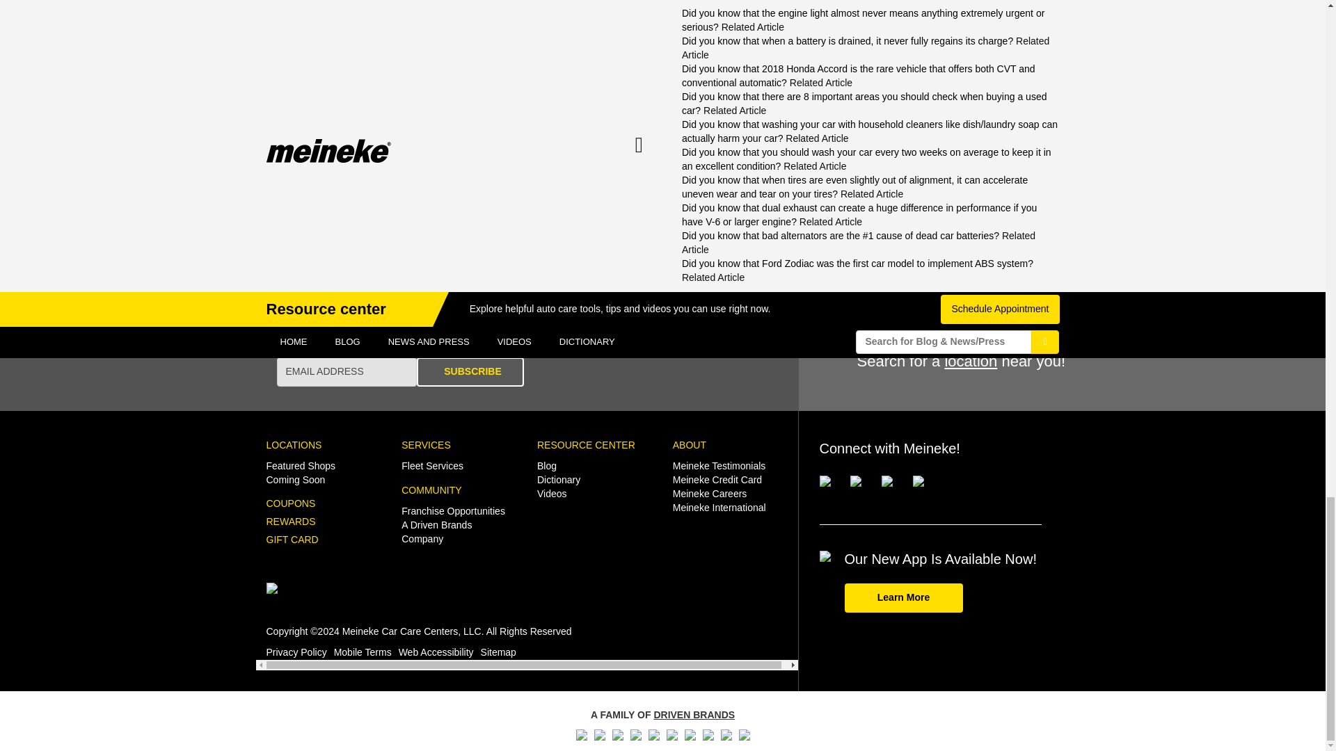  What do you see at coordinates (407, 218) in the screenshot?
I see `Vehicle Maintenance Tips` at bounding box center [407, 218].